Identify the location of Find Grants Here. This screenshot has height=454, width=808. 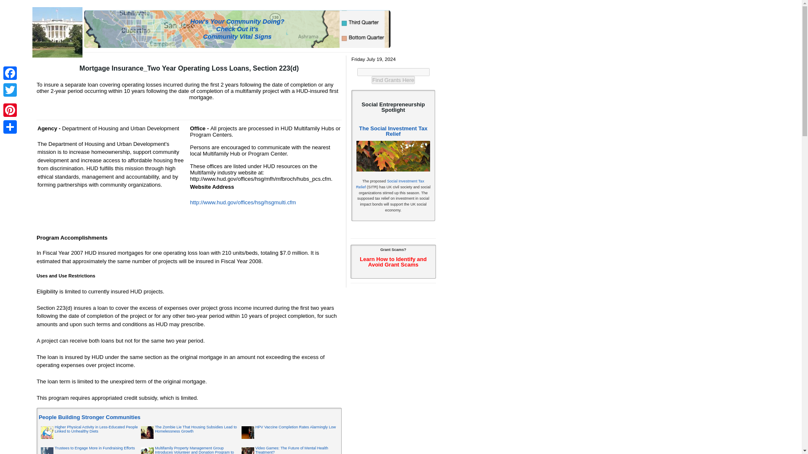
(393, 80).